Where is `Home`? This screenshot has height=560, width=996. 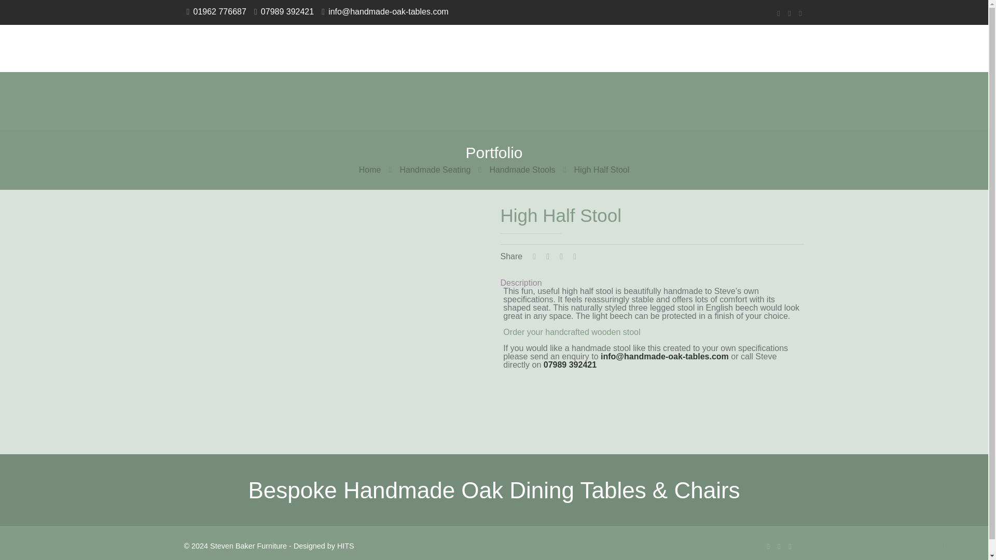 Home is located at coordinates (370, 169).